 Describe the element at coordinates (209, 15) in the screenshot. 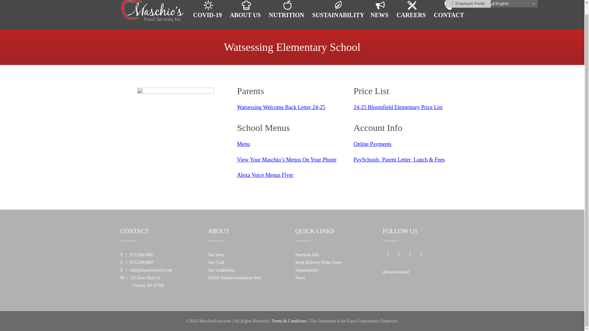

I see `COVID-19` at that location.